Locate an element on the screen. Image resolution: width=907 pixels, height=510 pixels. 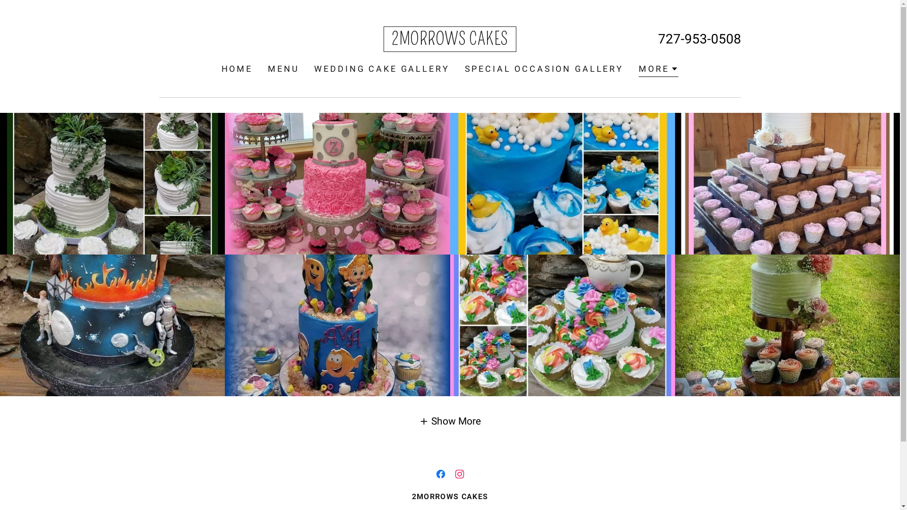
MORE is located at coordinates (659, 70).